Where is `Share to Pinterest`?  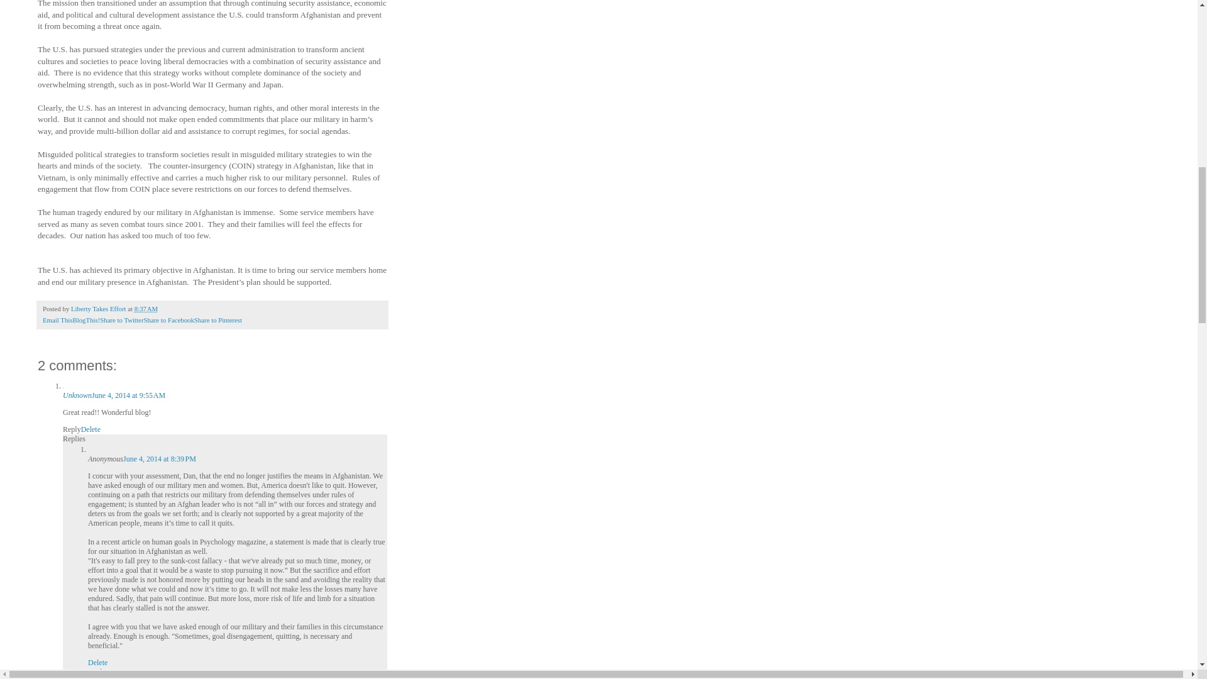
Share to Pinterest is located at coordinates (218, 320).